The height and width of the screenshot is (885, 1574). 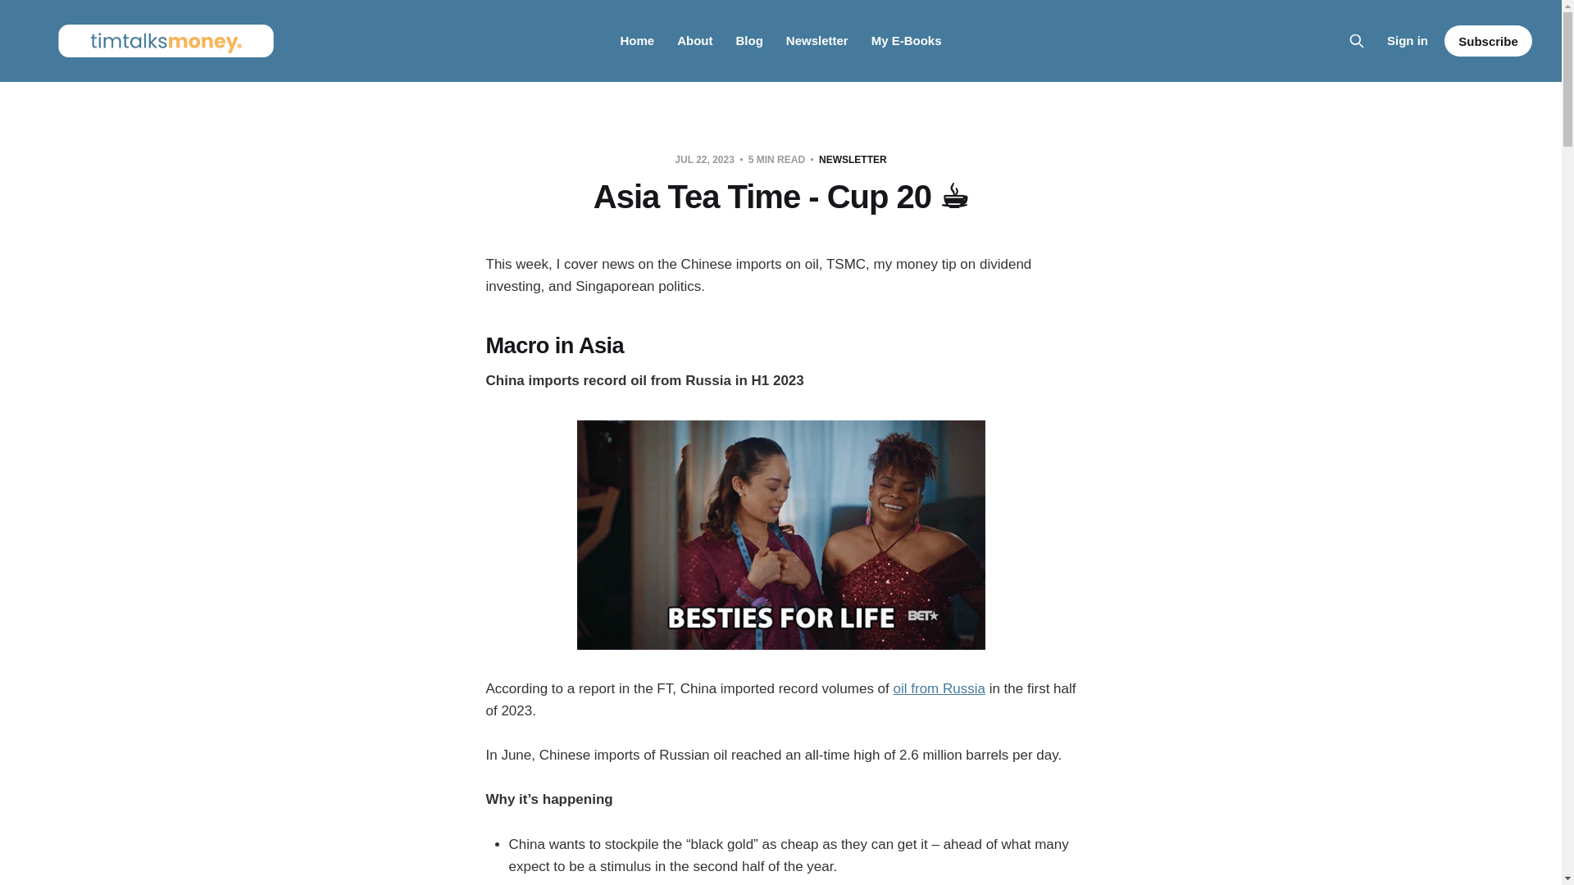 I want to click on Newsletter, so click(x=817, y=41).